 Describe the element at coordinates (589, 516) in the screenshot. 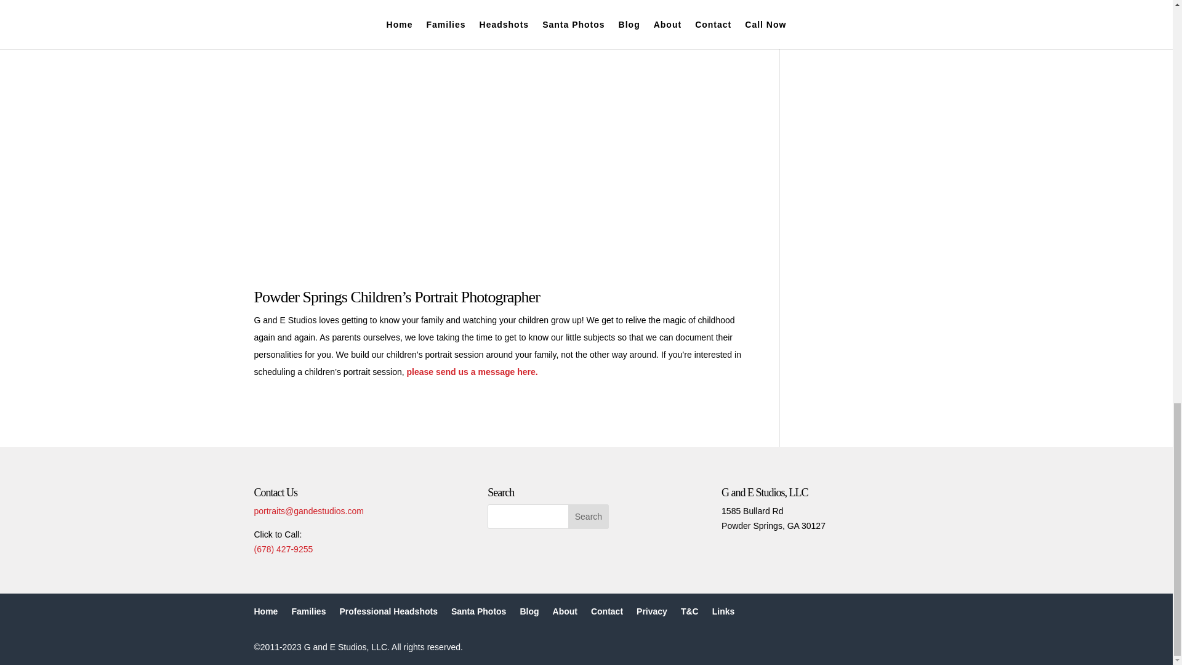

I see `Search` at that location.